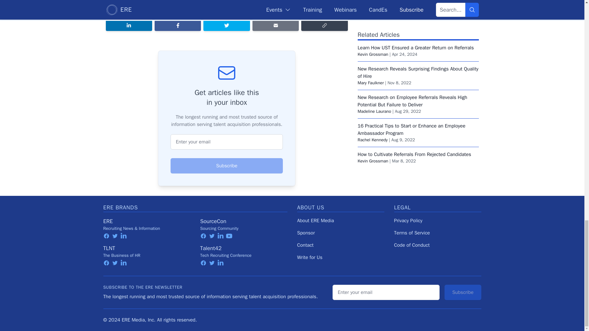 The image size is (589, 331). What do you see at coordinates (373, 4) in the screenshot?
I see `Kevin Grossman` at bounding box center [373, 4].